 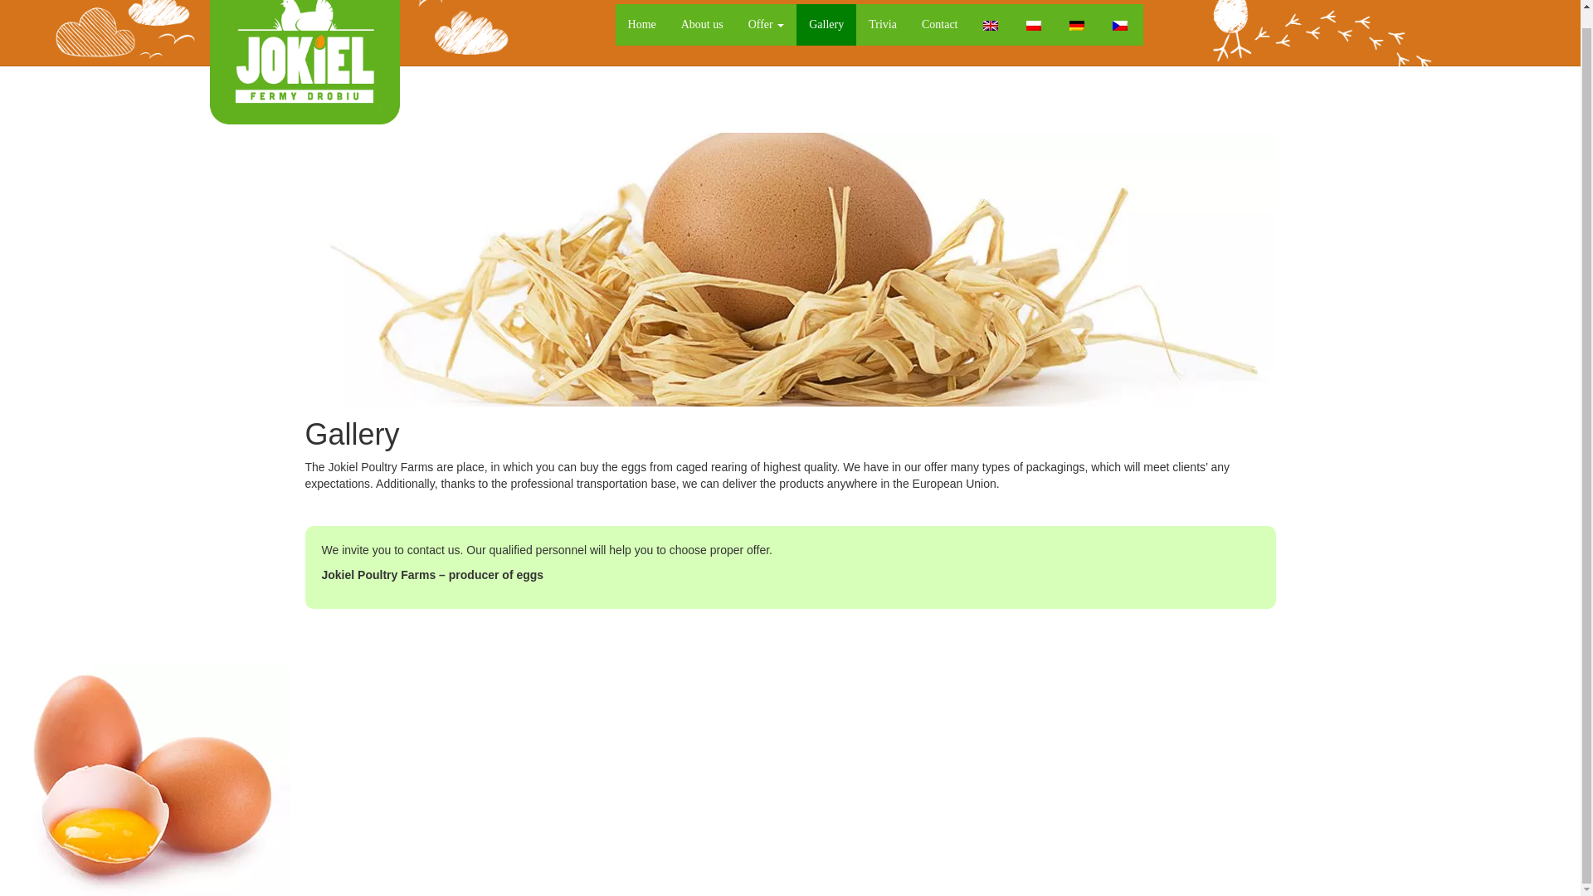 I want to click on About us, so click(x=702, y=25).